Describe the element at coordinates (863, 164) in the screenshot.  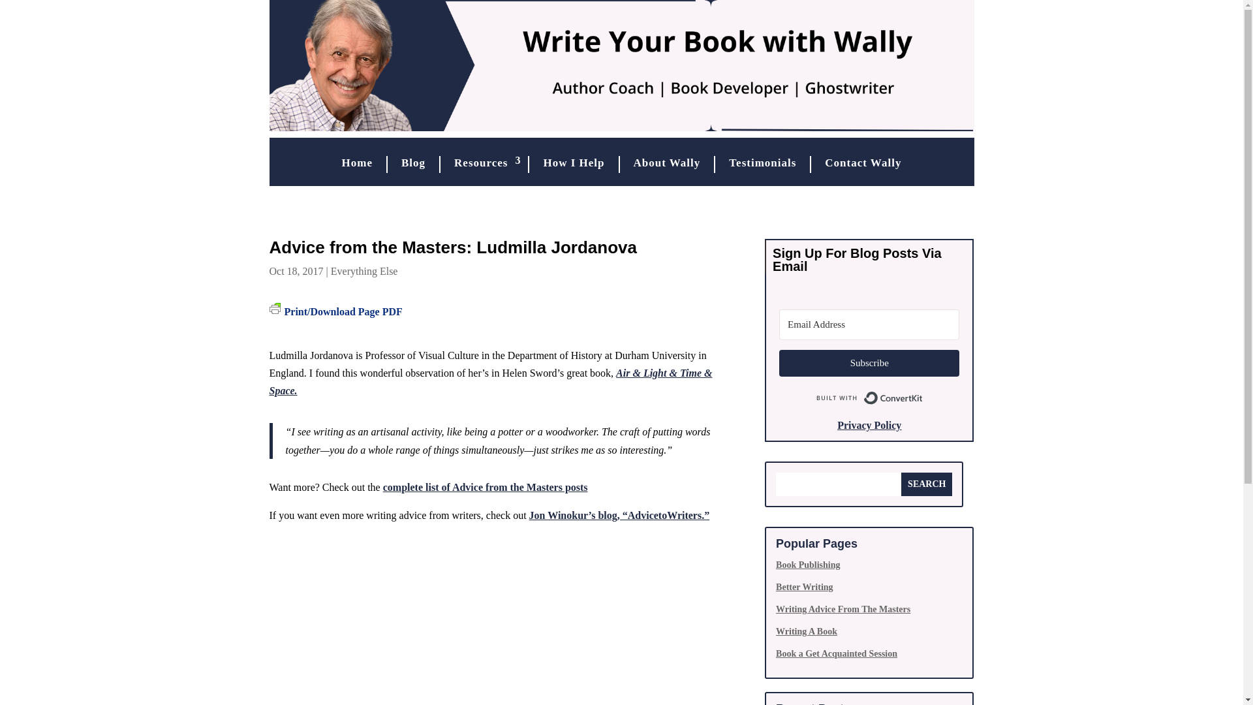
I see `Contact Wally` at that location.